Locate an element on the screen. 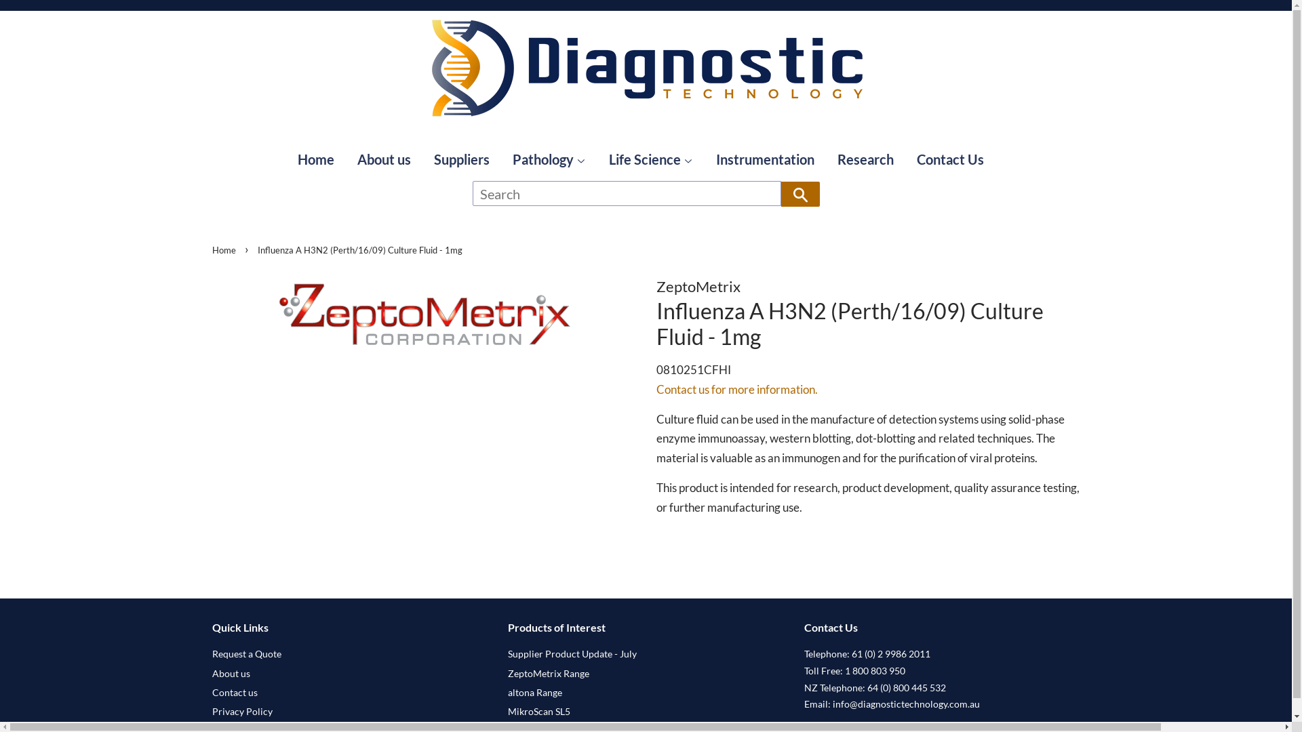  Suppliers is located at coordinates (462, 159).